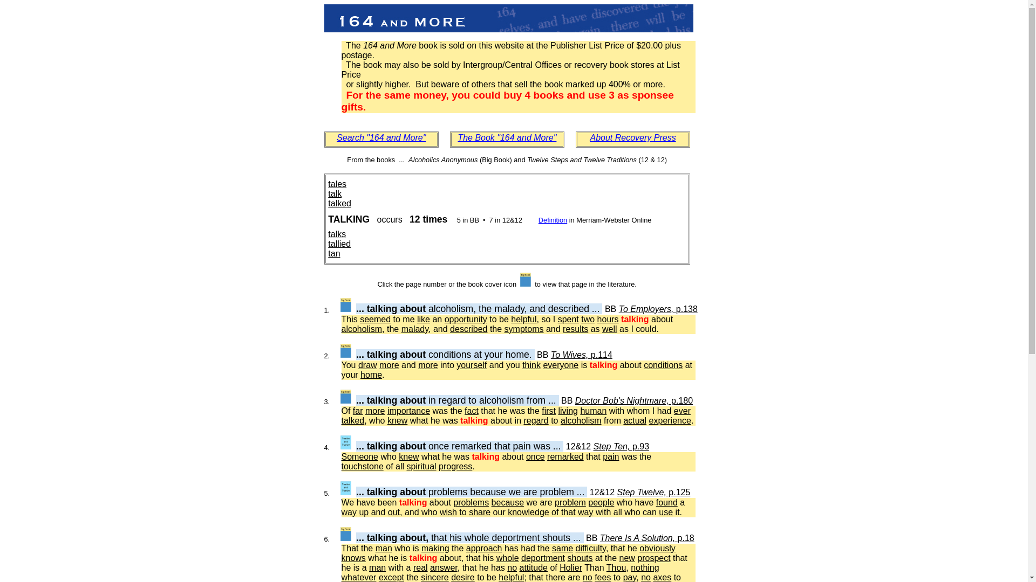 Image resolution: width=1036 pixels, height=582 pixels. What do you see at coordinates (358, 411) in the screenshot?
I see `far` at bounding box center [358, 411].